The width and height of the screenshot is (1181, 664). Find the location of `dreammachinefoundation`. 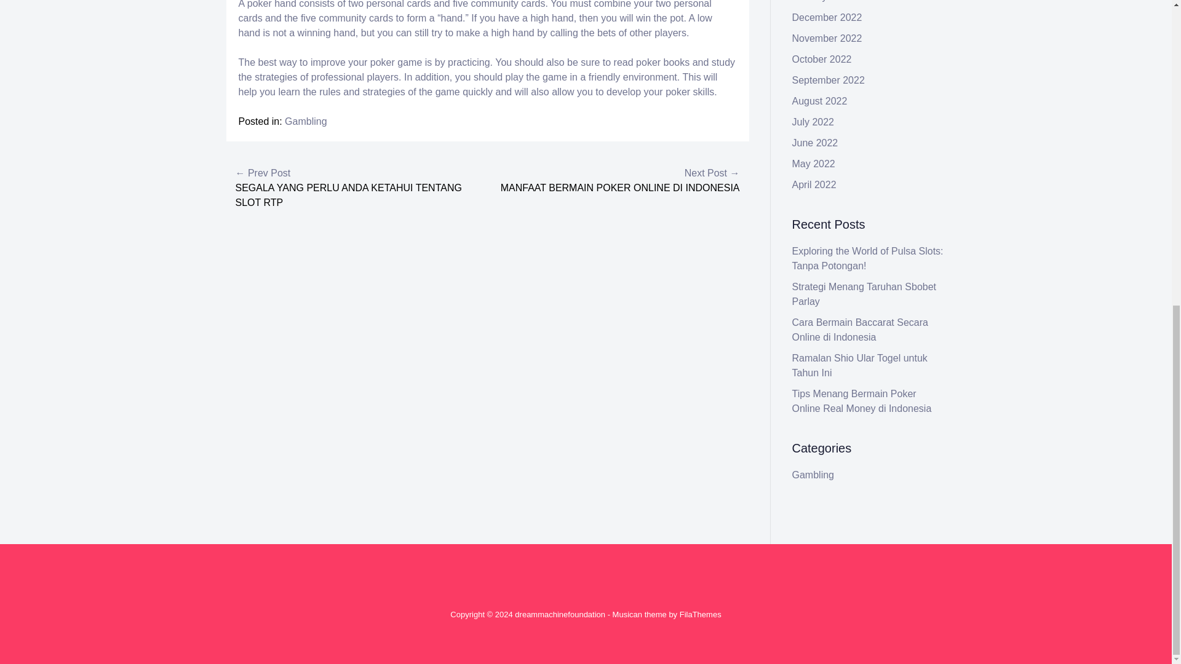

dreammachinefoundation is located at coordinates (560, 614).